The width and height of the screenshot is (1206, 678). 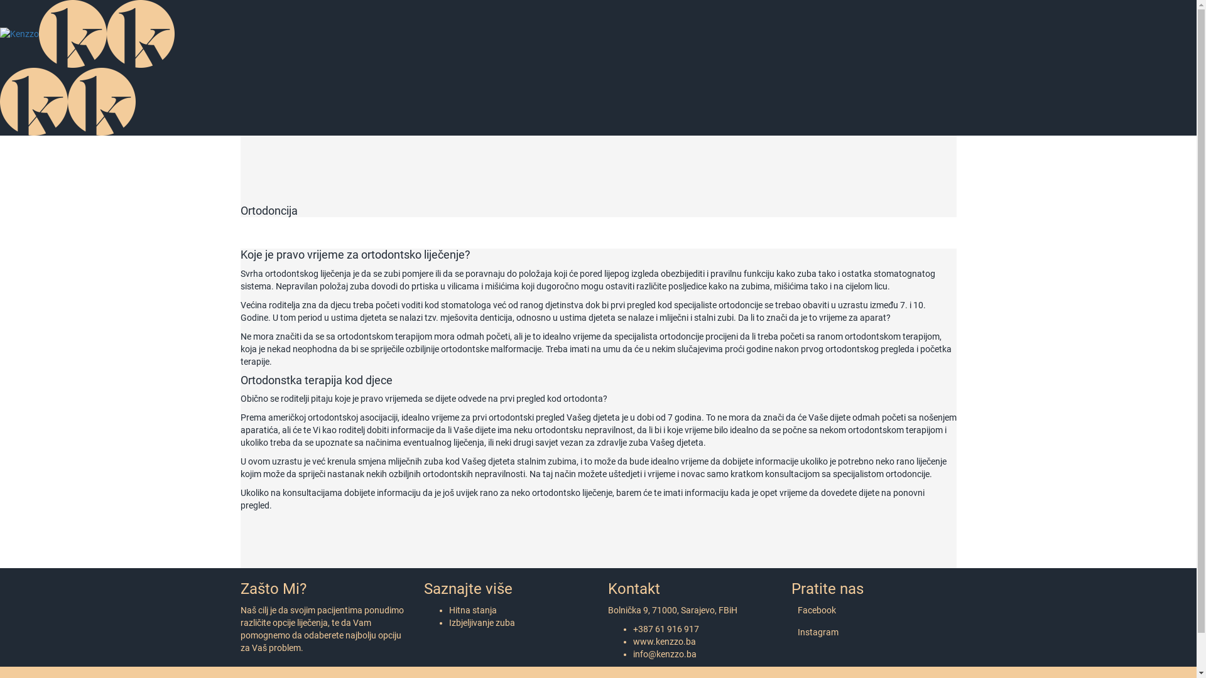 I want to click on www.kenzzo.ba, so click(x=665, y=642).